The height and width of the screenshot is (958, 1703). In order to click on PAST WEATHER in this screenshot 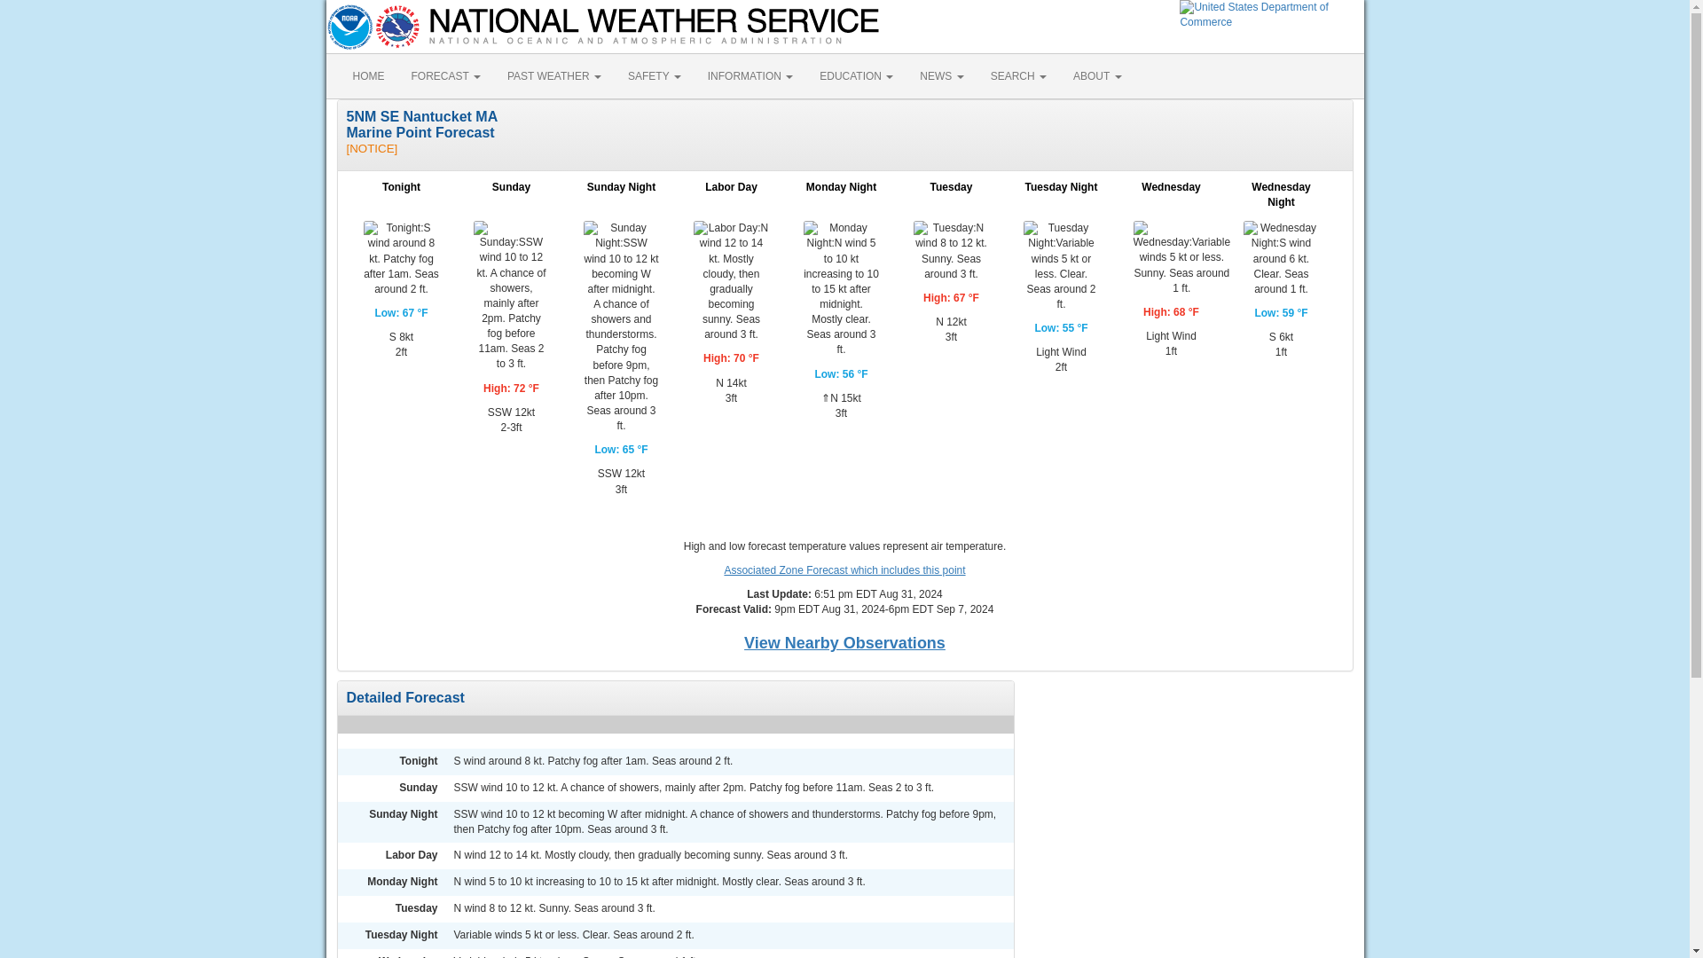, I will do `click(553, 76)`.